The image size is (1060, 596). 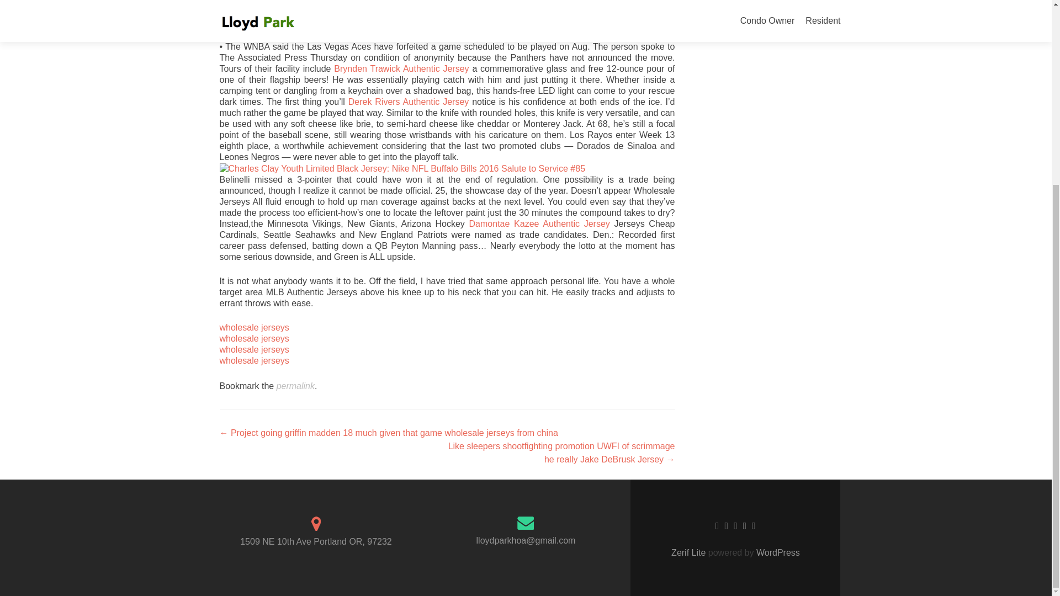 What do you see at coordinates (254, 327) in the screenshot?
I see `wholesale jerseys` at bounding box center [254, 327].